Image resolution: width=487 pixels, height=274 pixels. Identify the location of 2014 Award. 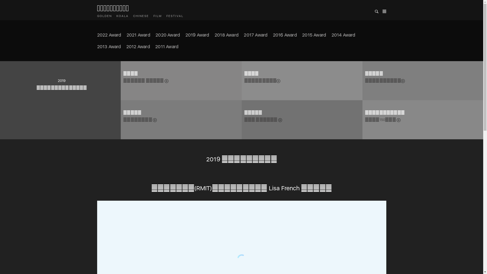
(343, 35).